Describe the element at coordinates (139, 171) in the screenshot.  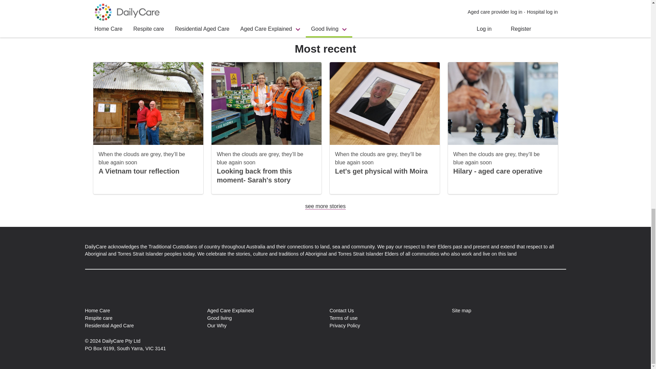
I see `A Vietnam tour reflection ` at that location.